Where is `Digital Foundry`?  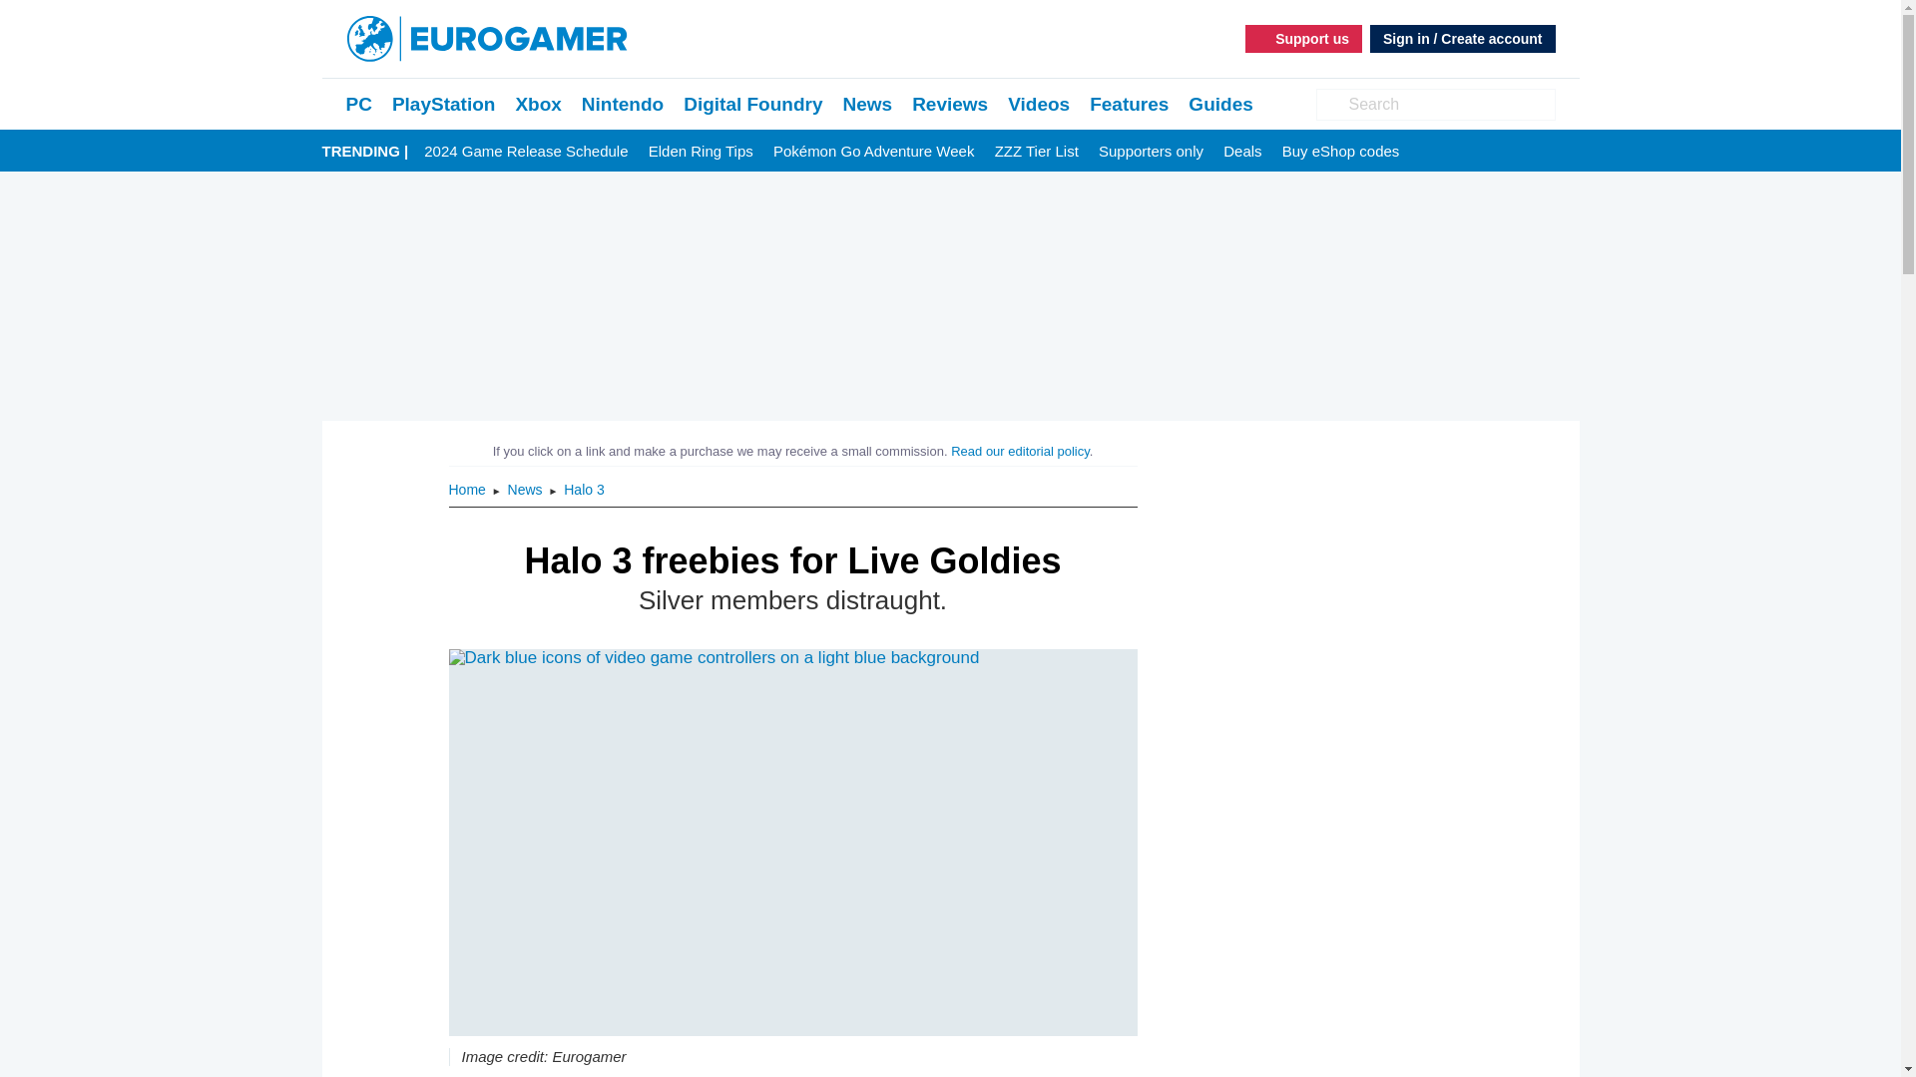
Digital Foundry is located at coordinates (752, 104).